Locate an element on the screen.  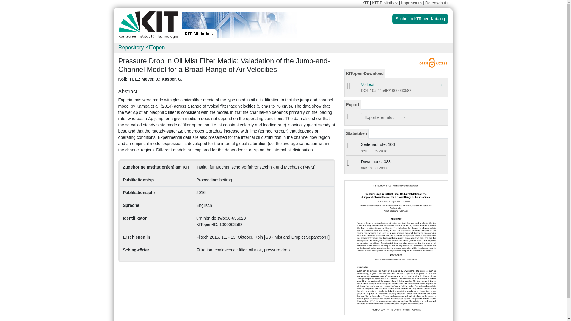
Repository KITopen is located at coordinates (142, 48).